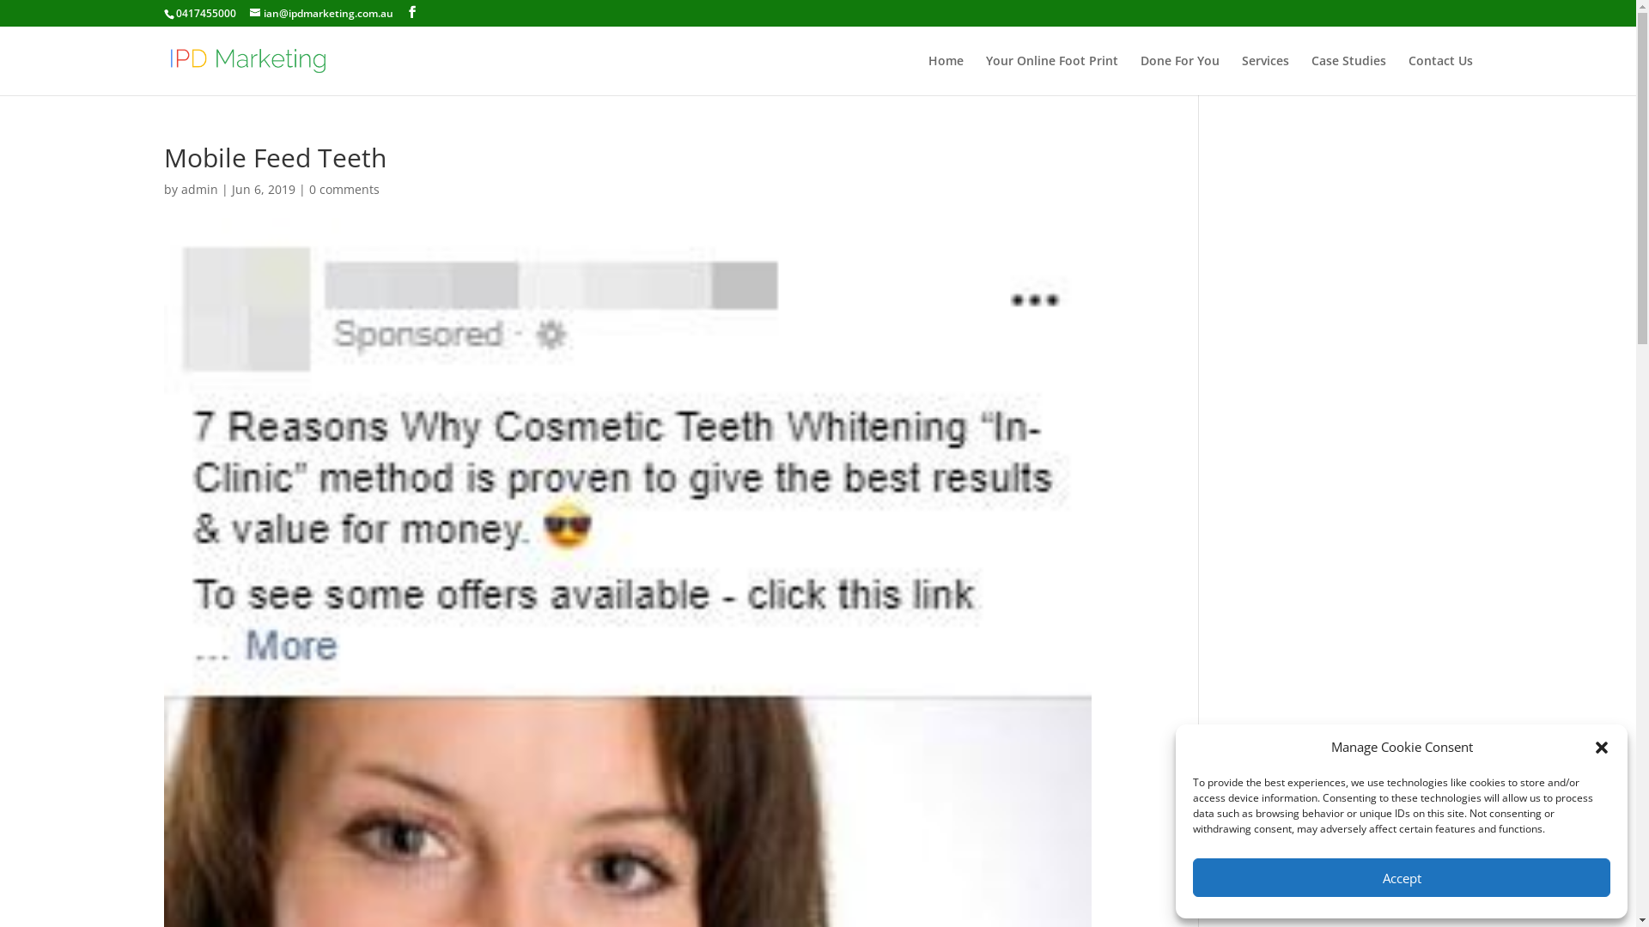  Describe the element at coordinates (1180, 76) in the screenshot. I see `Done For You` at that location.